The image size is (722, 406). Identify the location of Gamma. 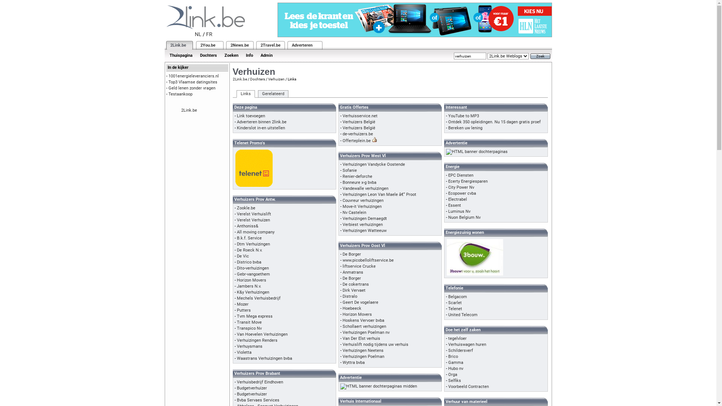
(456, 362).